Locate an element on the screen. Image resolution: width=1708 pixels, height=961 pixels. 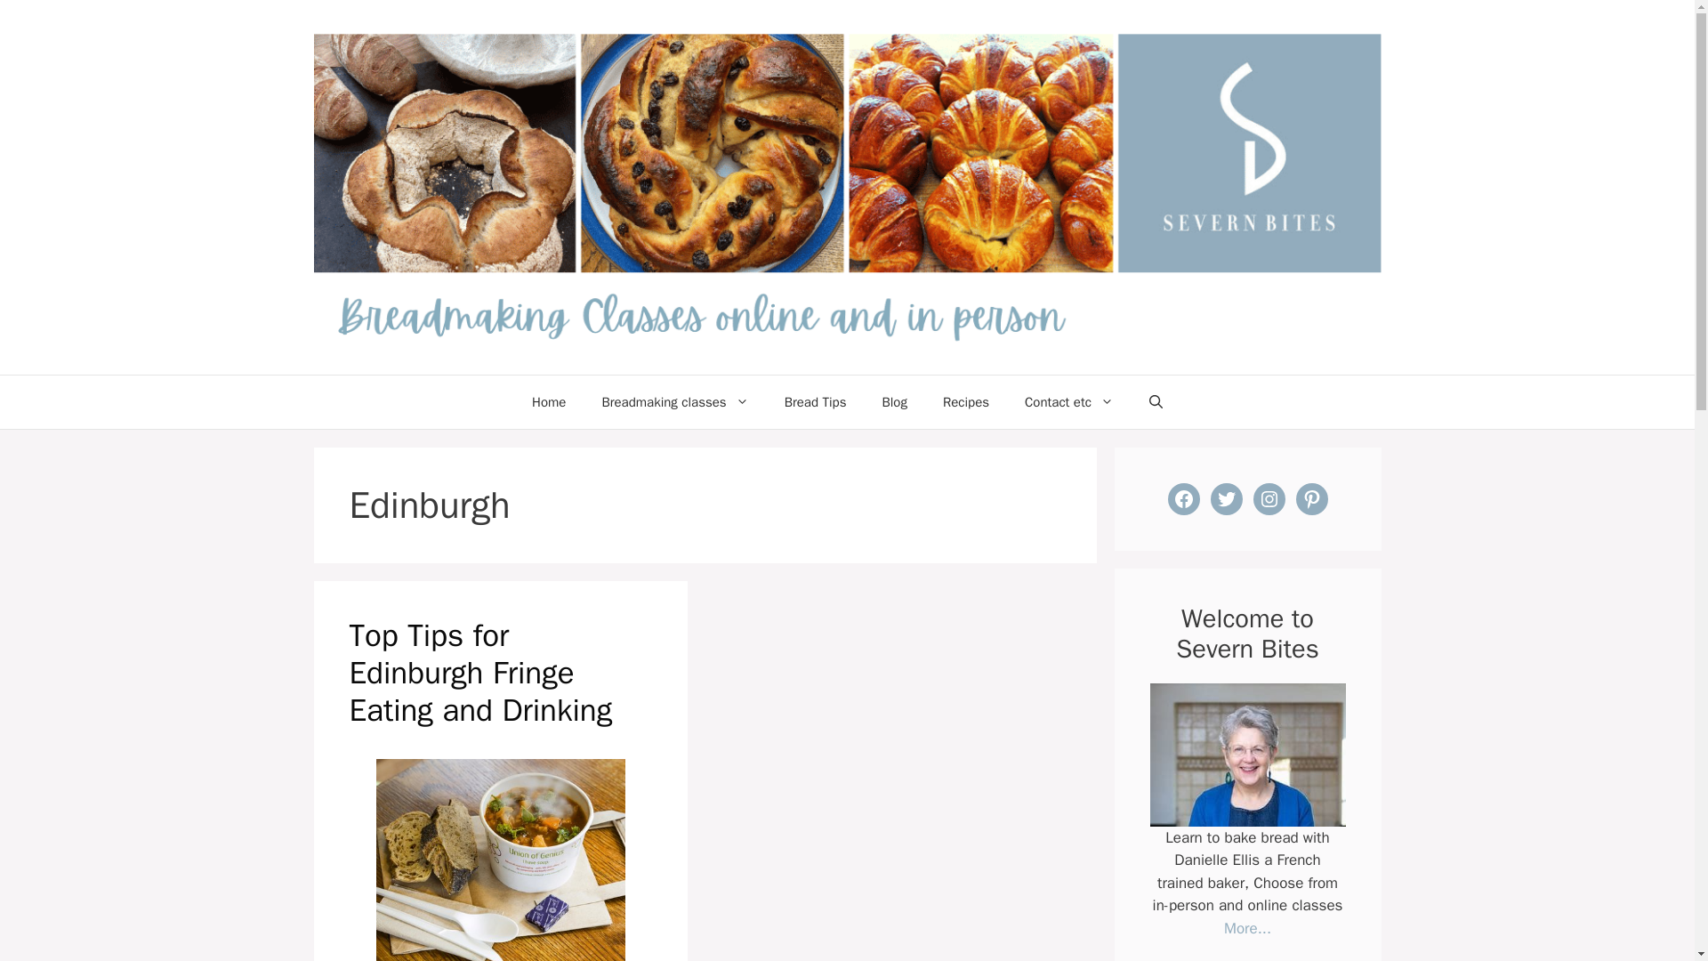
Bread Tips is located at coordinates (815, 402).